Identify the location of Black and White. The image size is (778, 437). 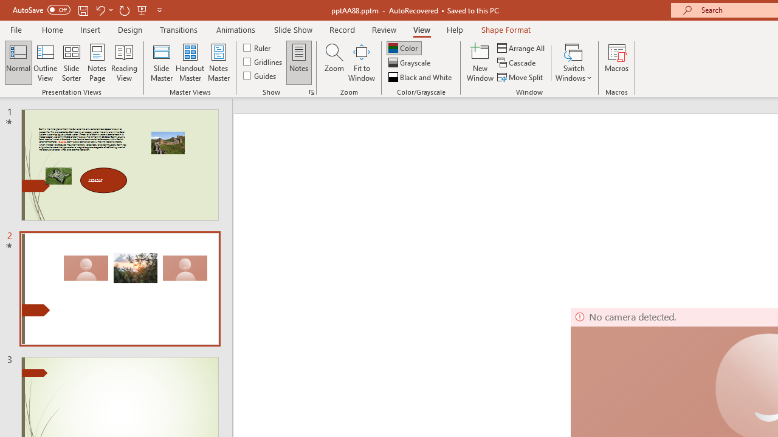
(421, 76).